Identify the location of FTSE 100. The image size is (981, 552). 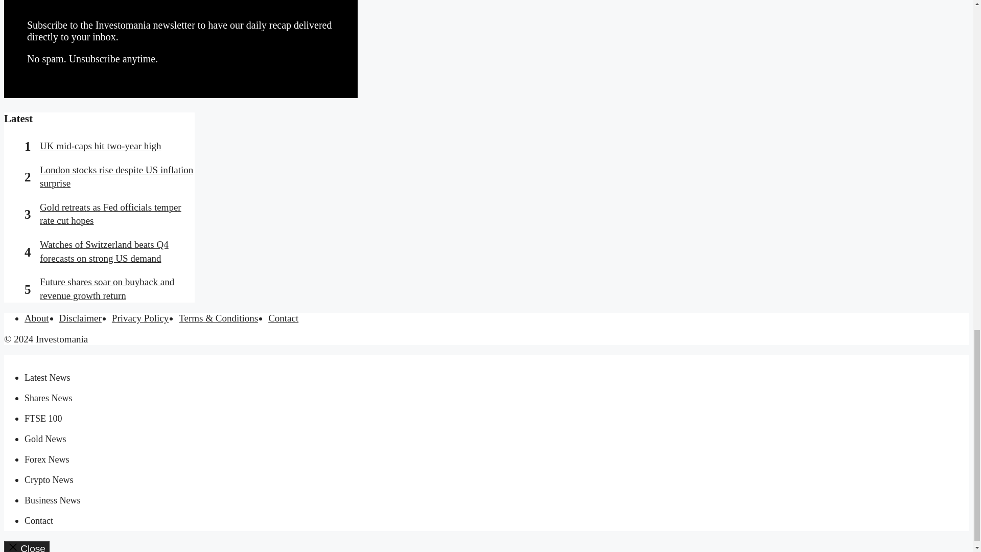
(43, 418).